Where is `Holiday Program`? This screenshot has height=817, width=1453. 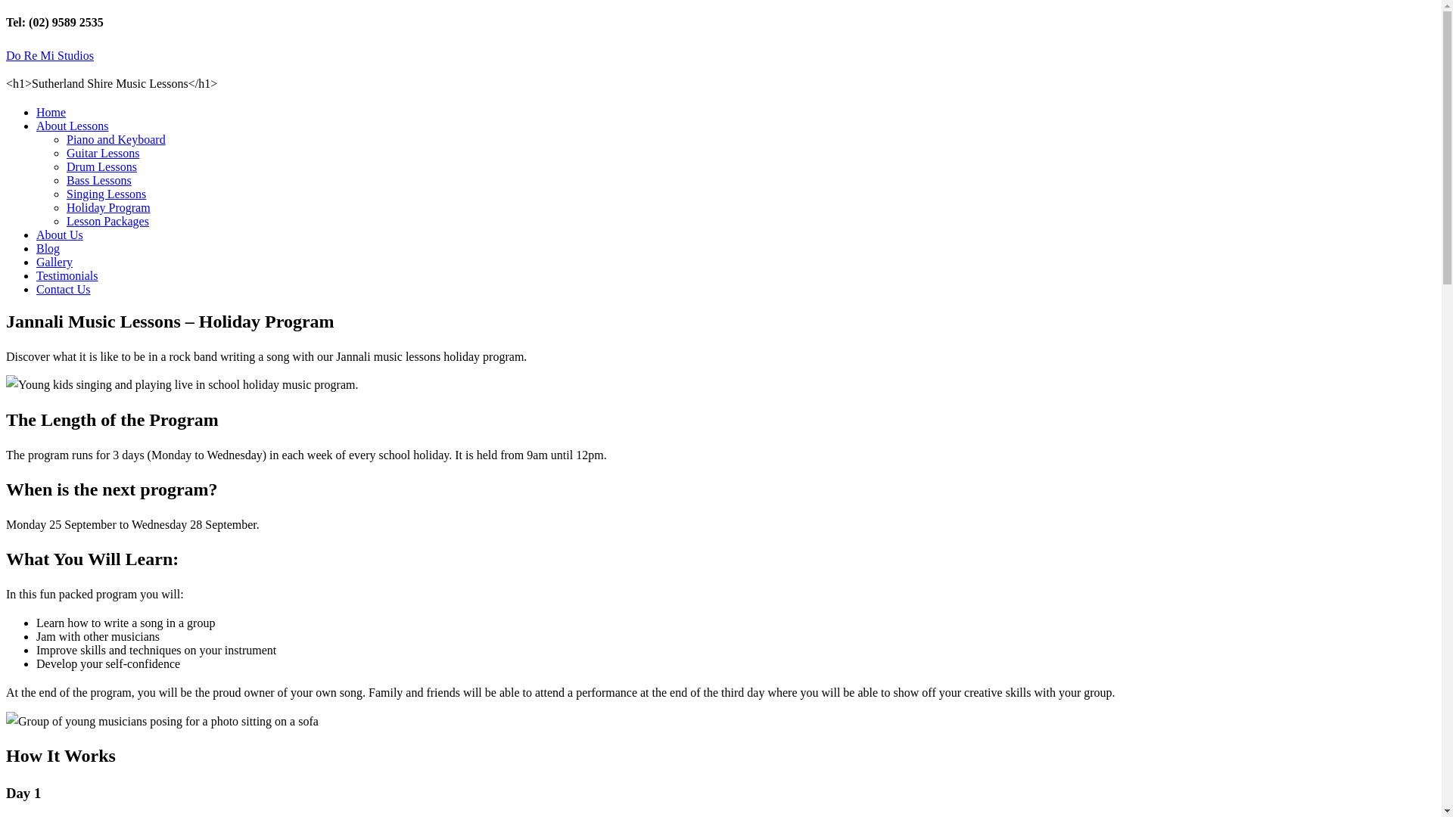 Holiday Program is located at coordinates (109, 207).